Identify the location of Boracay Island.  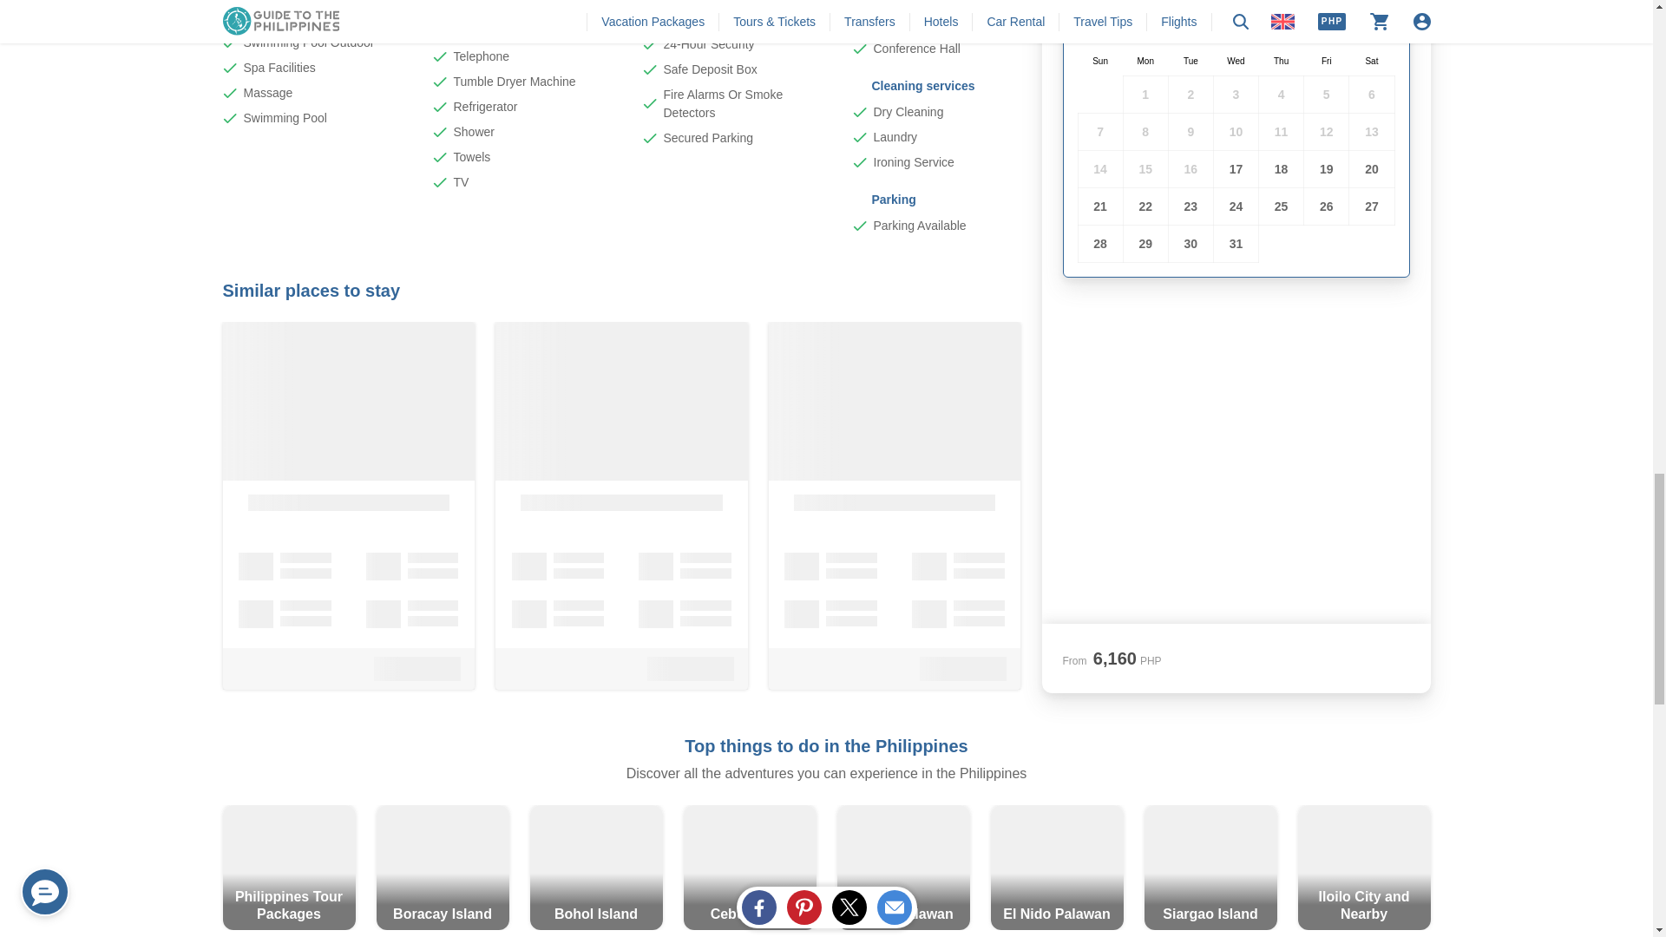
(443, 868).